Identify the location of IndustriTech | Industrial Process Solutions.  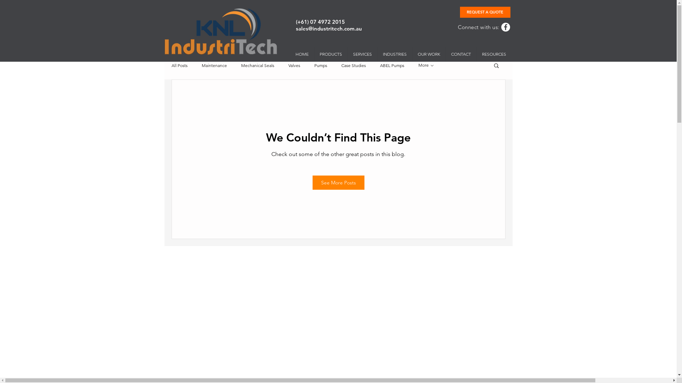
(220, 32).